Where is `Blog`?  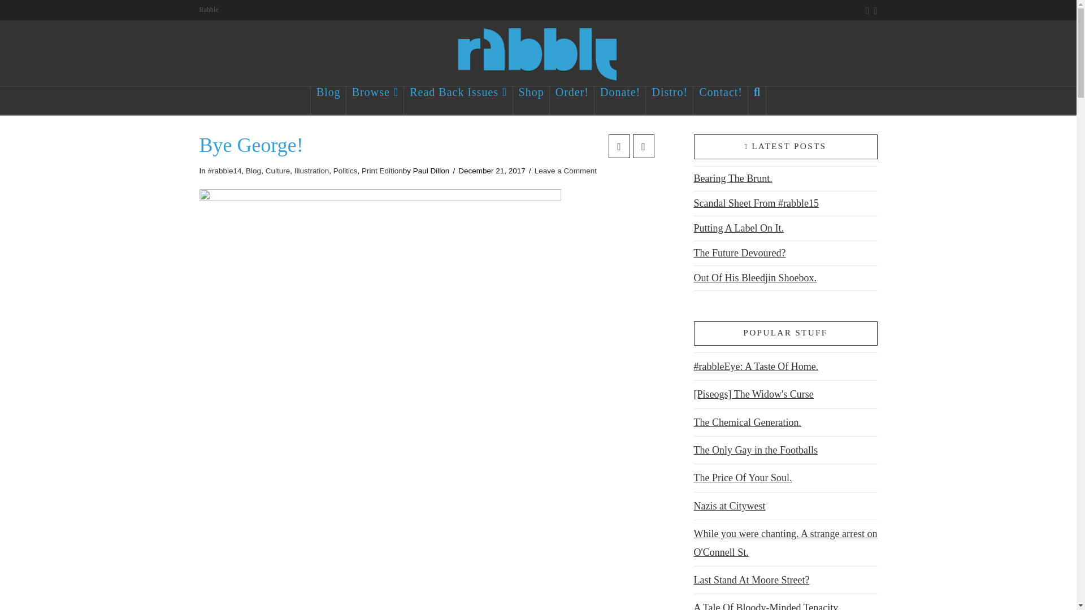
Blog is located at coordinates (328, 101).